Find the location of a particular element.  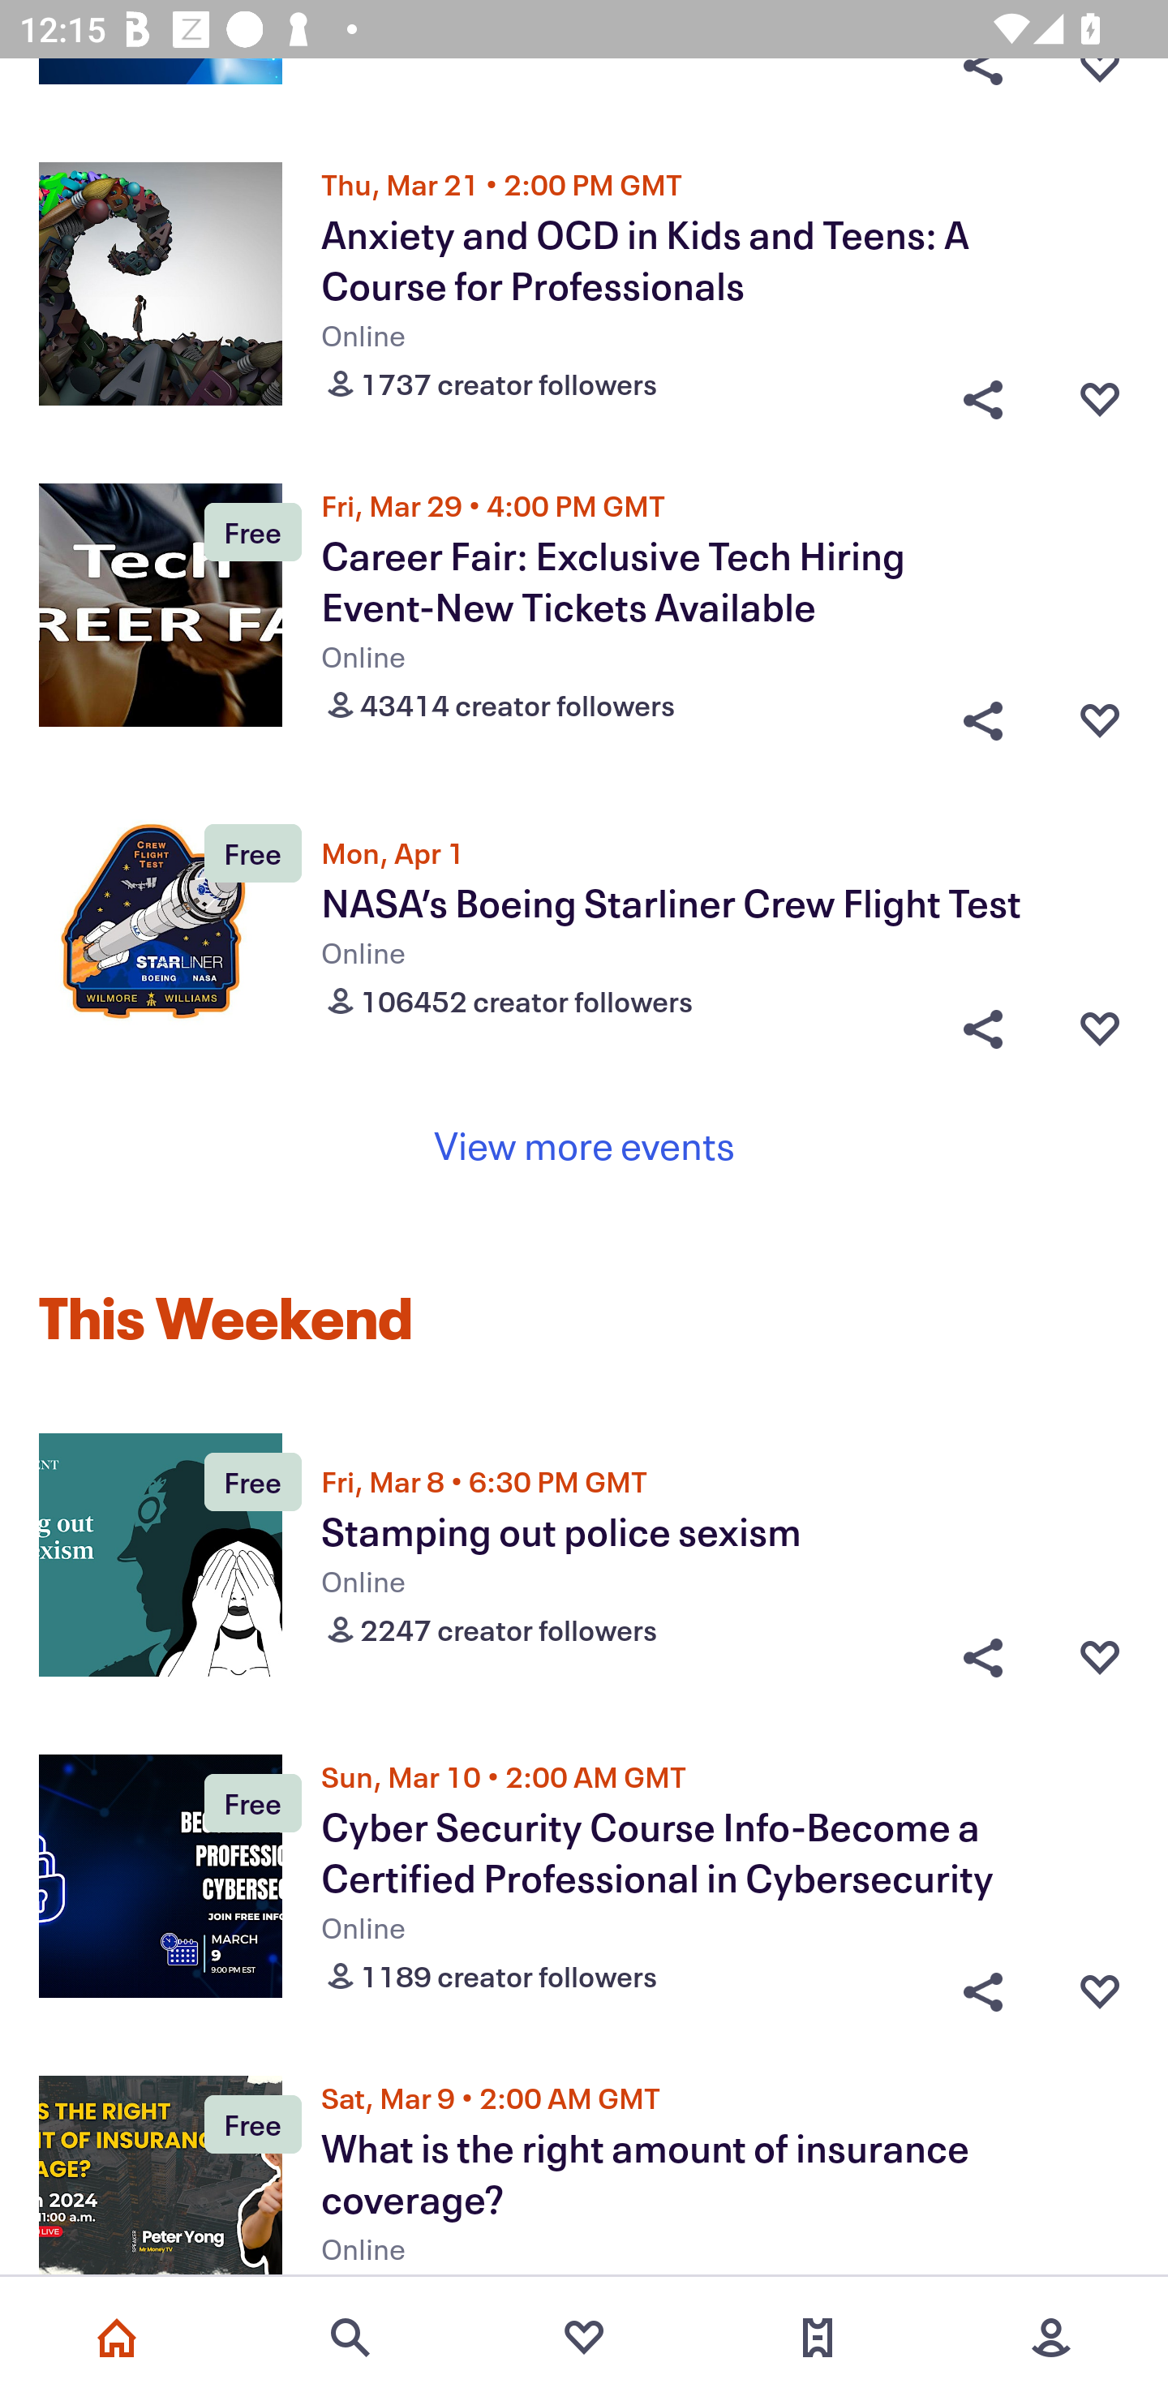

Favorite button is located at coordinates (1100, 714).